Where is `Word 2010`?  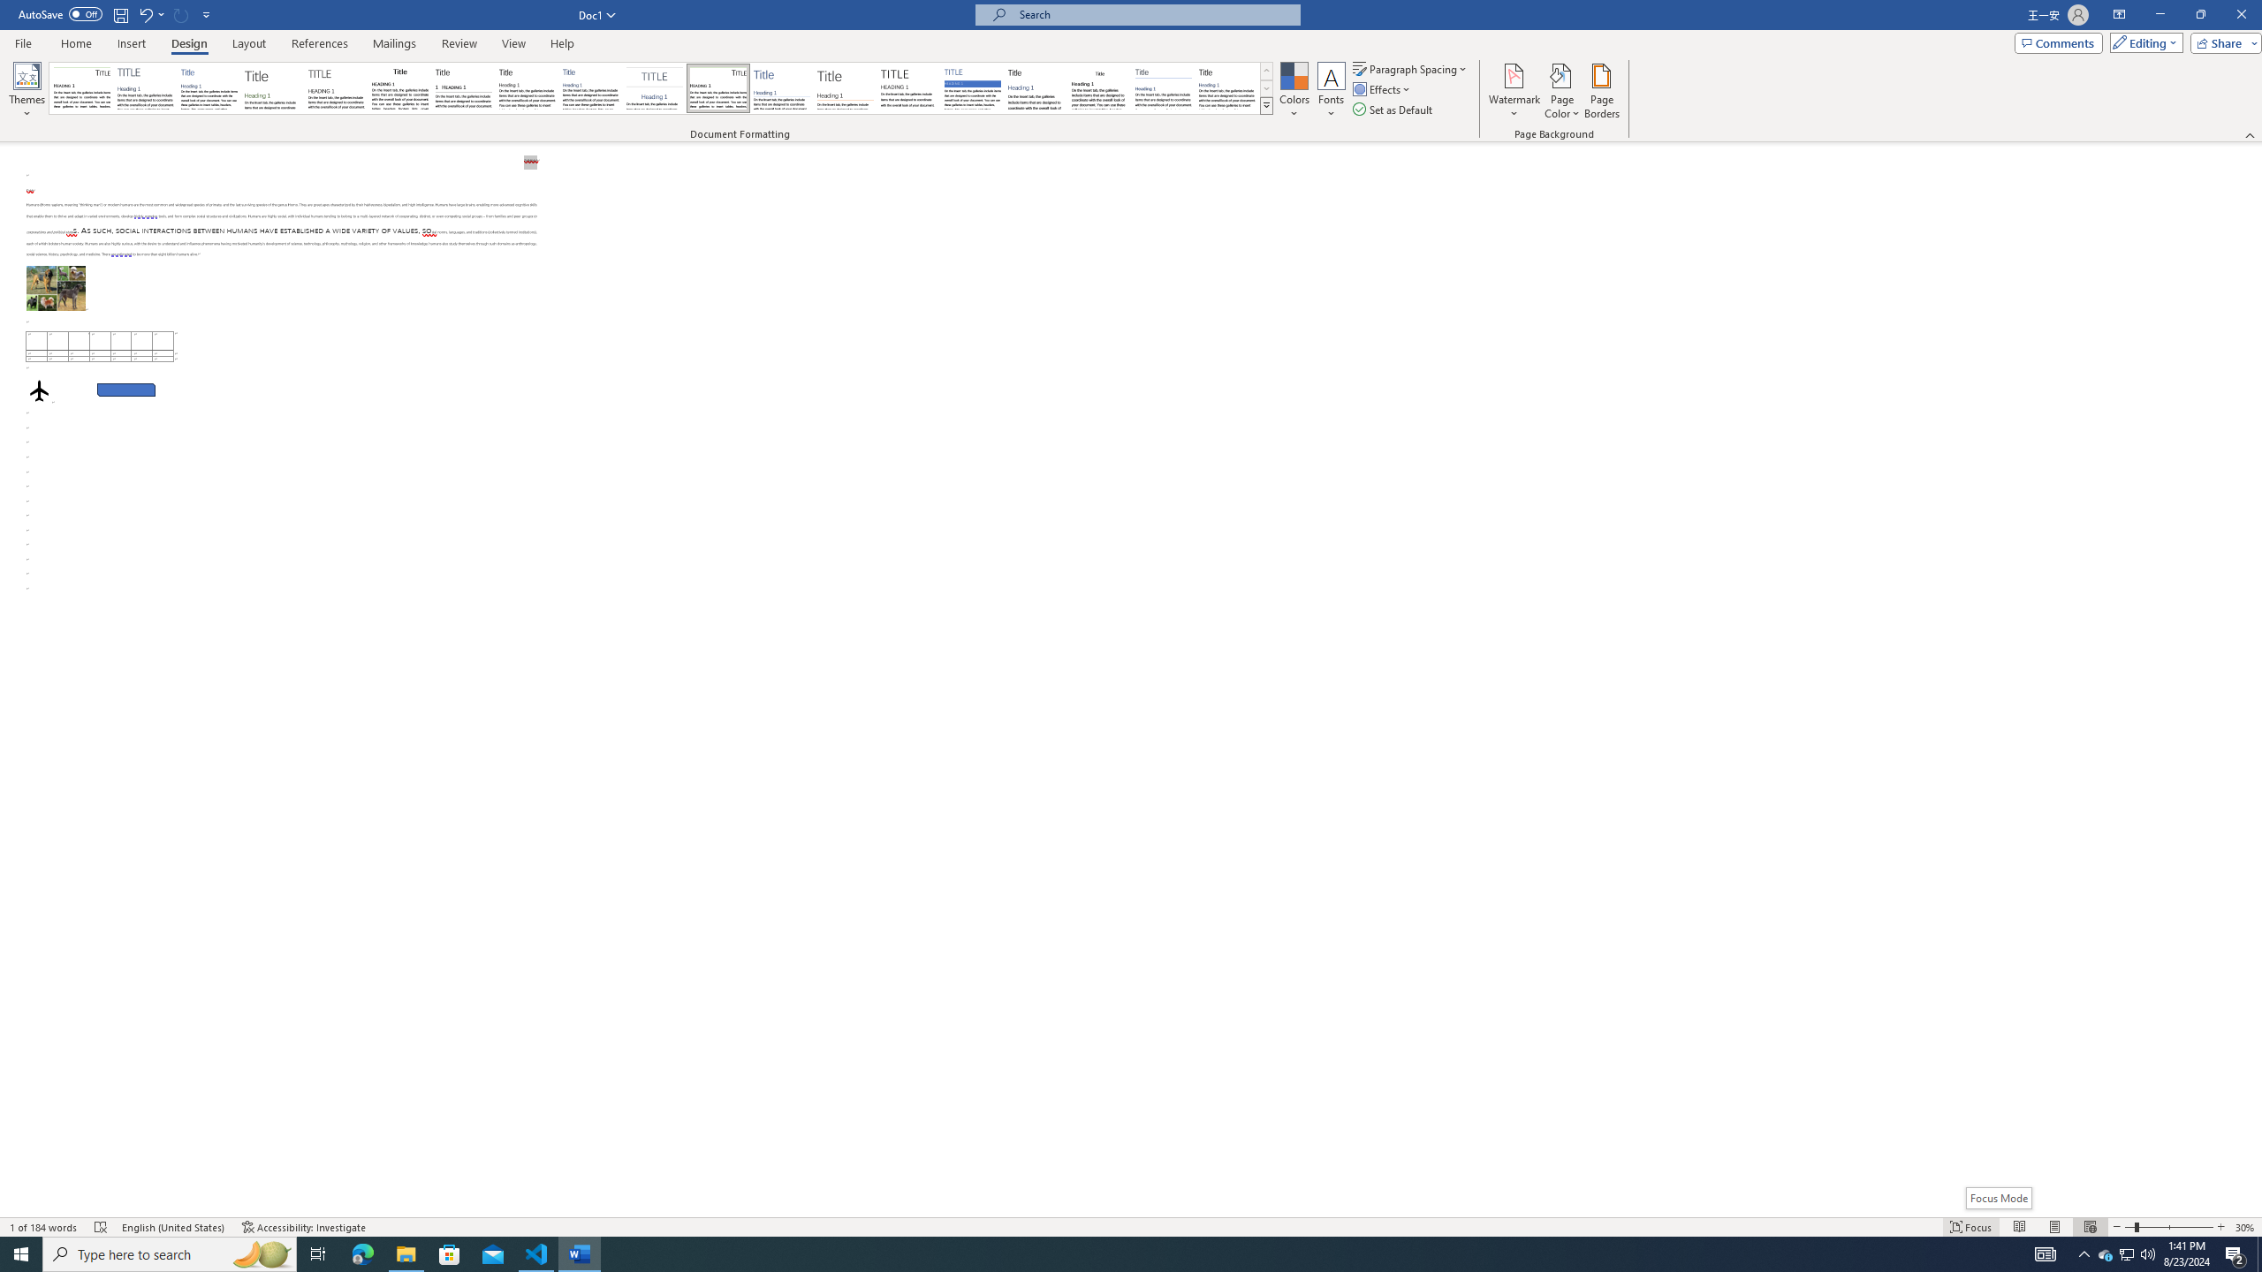
Word 2010 is located at coordinates (1164, 88).